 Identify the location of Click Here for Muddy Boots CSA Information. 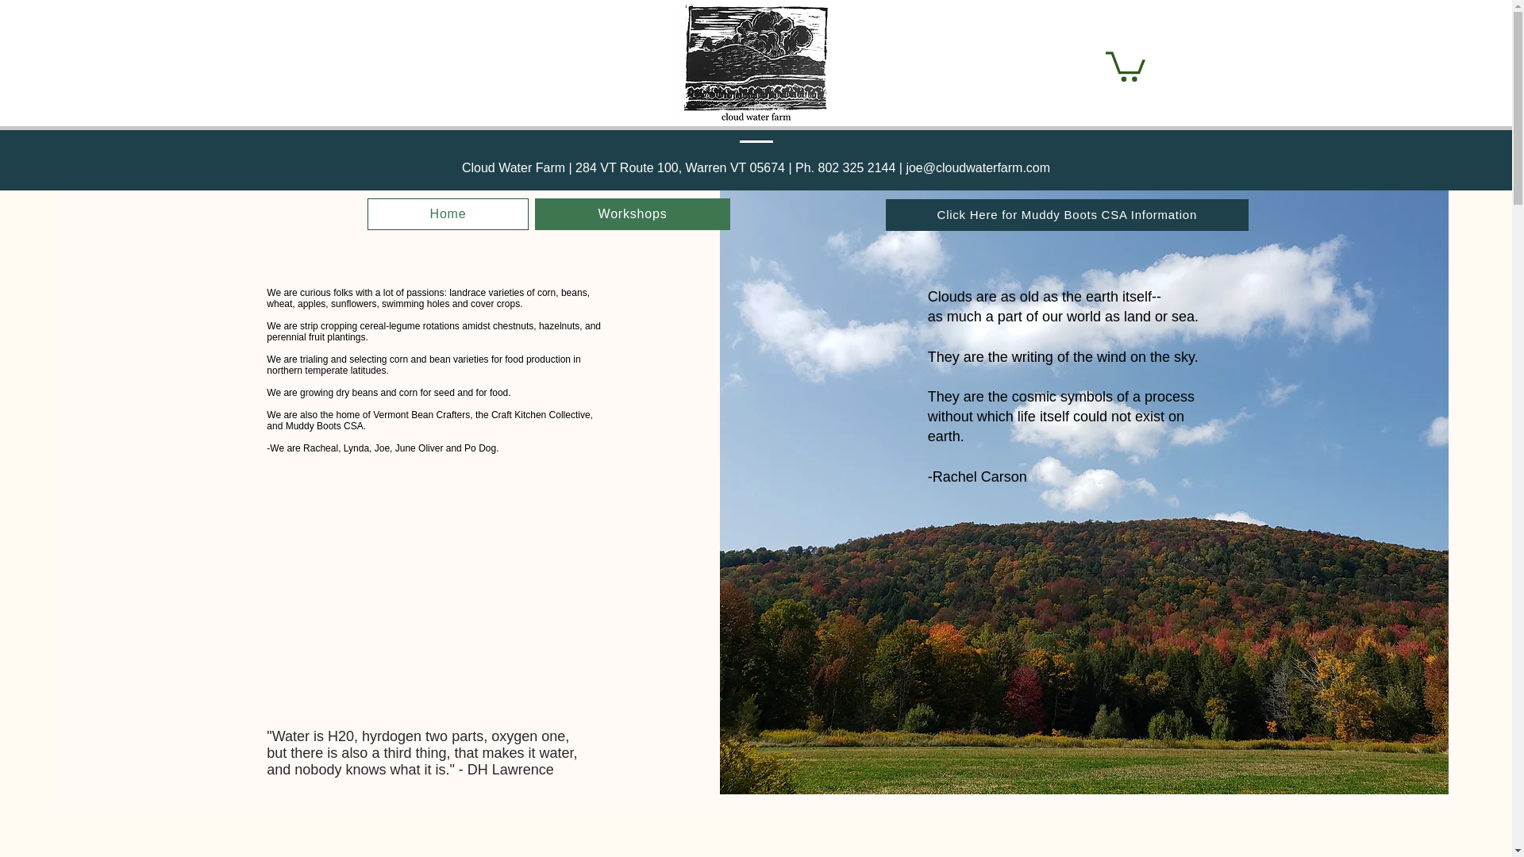
(1067, 214).